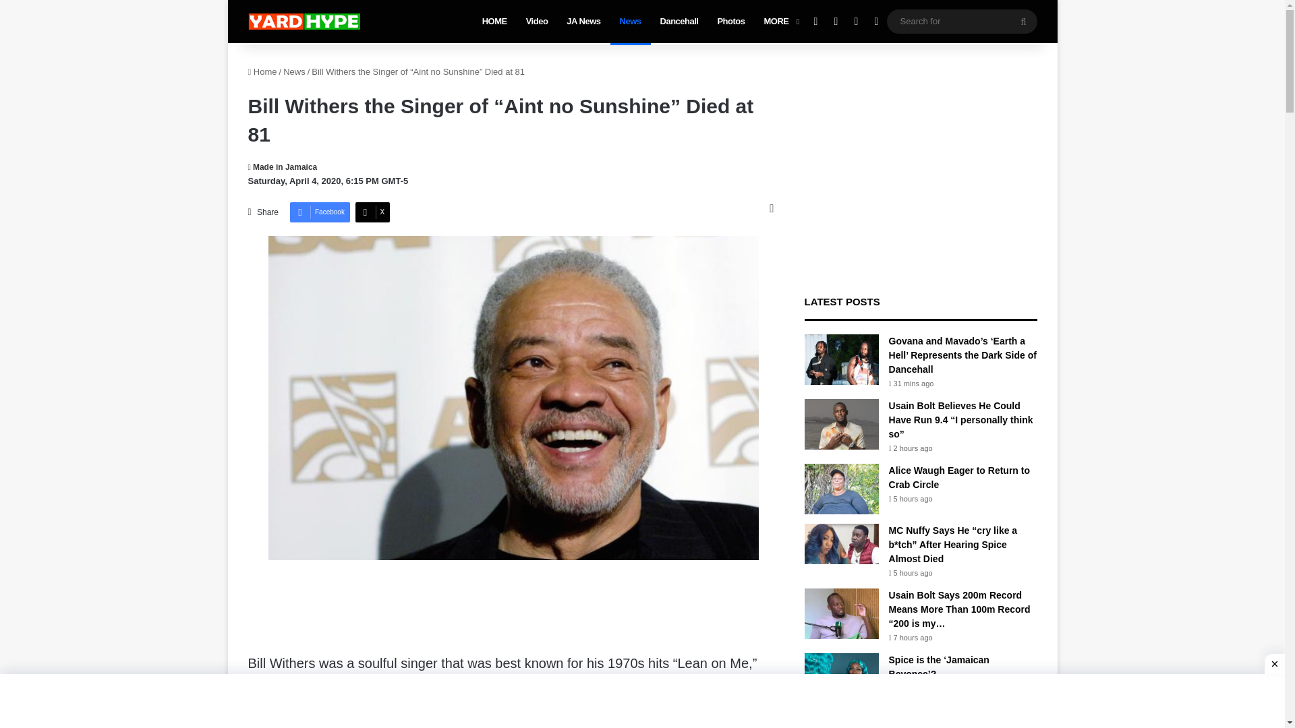  What do you see at coordinates (680, 22) in the screenshot?
I see `Dancehall` at bounding box center [680, 22].